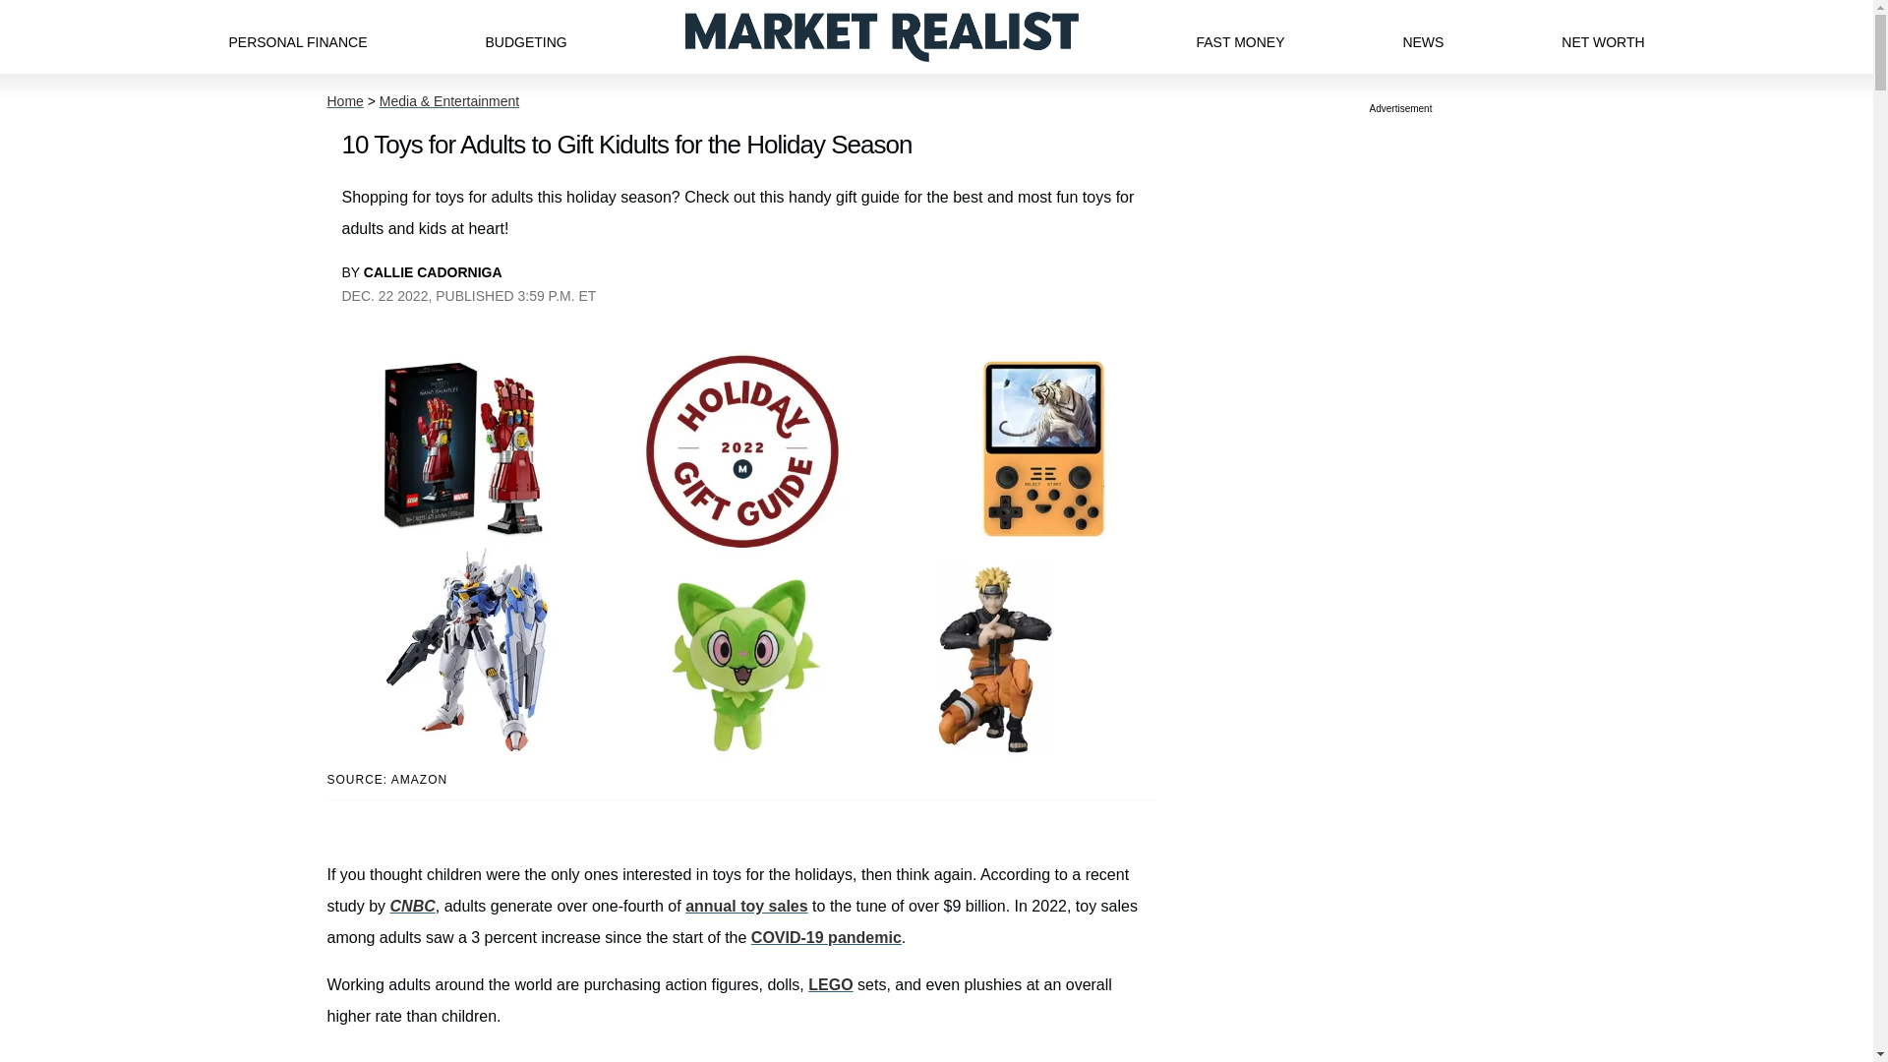 This screenshot has height=1062, width=1888. Describe the element at coordinates (826, 938) in the screenshot. I see `COVID-19 pandemic` at that location.